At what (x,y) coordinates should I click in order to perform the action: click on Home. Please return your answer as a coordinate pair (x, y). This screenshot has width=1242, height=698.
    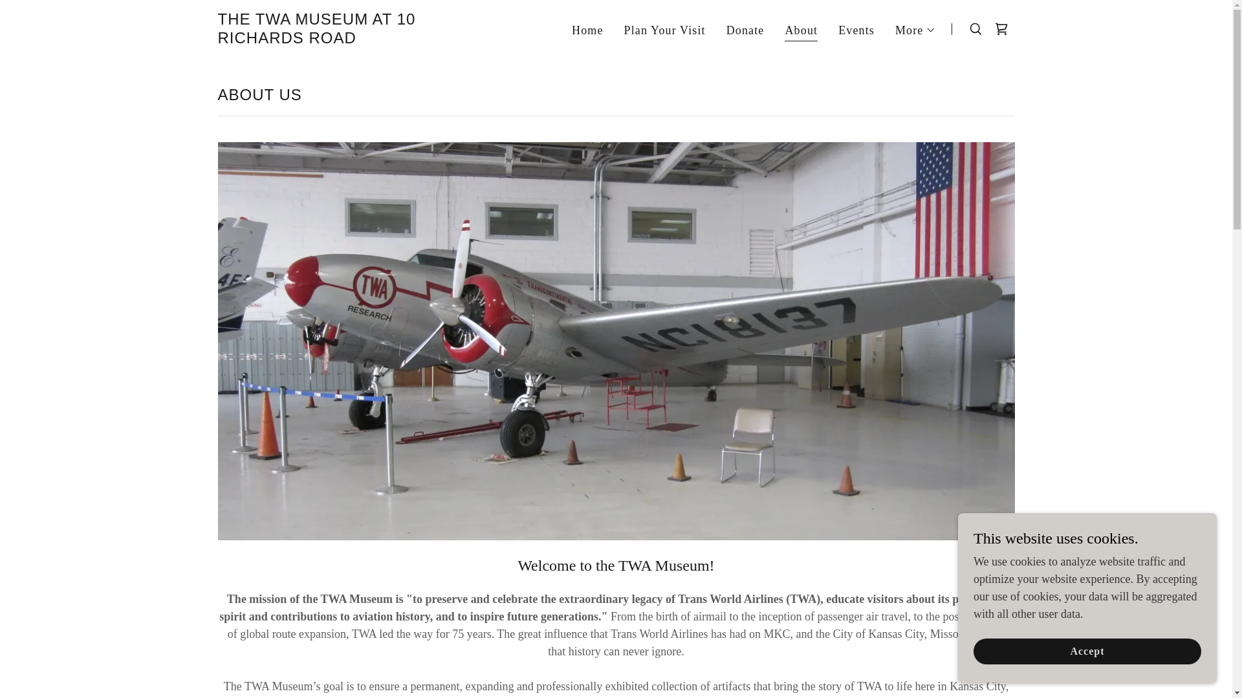
    Looking at the image, I should click on (587, 30).